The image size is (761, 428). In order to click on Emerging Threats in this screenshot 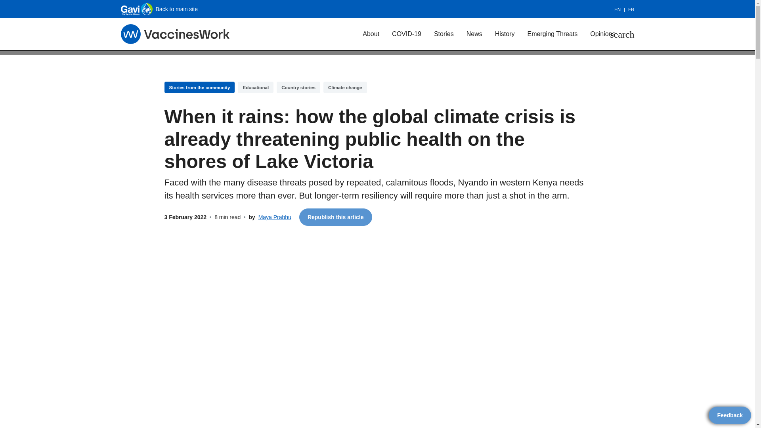, I will do `click(552, 34)`.